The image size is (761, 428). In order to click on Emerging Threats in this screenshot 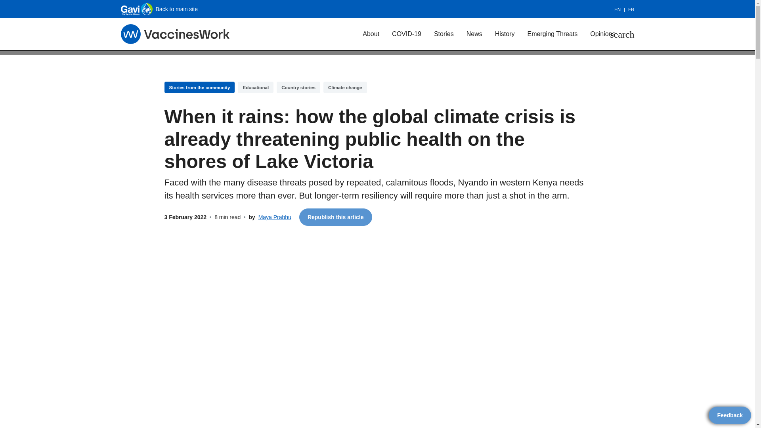, I will do `click(552, 34)`.